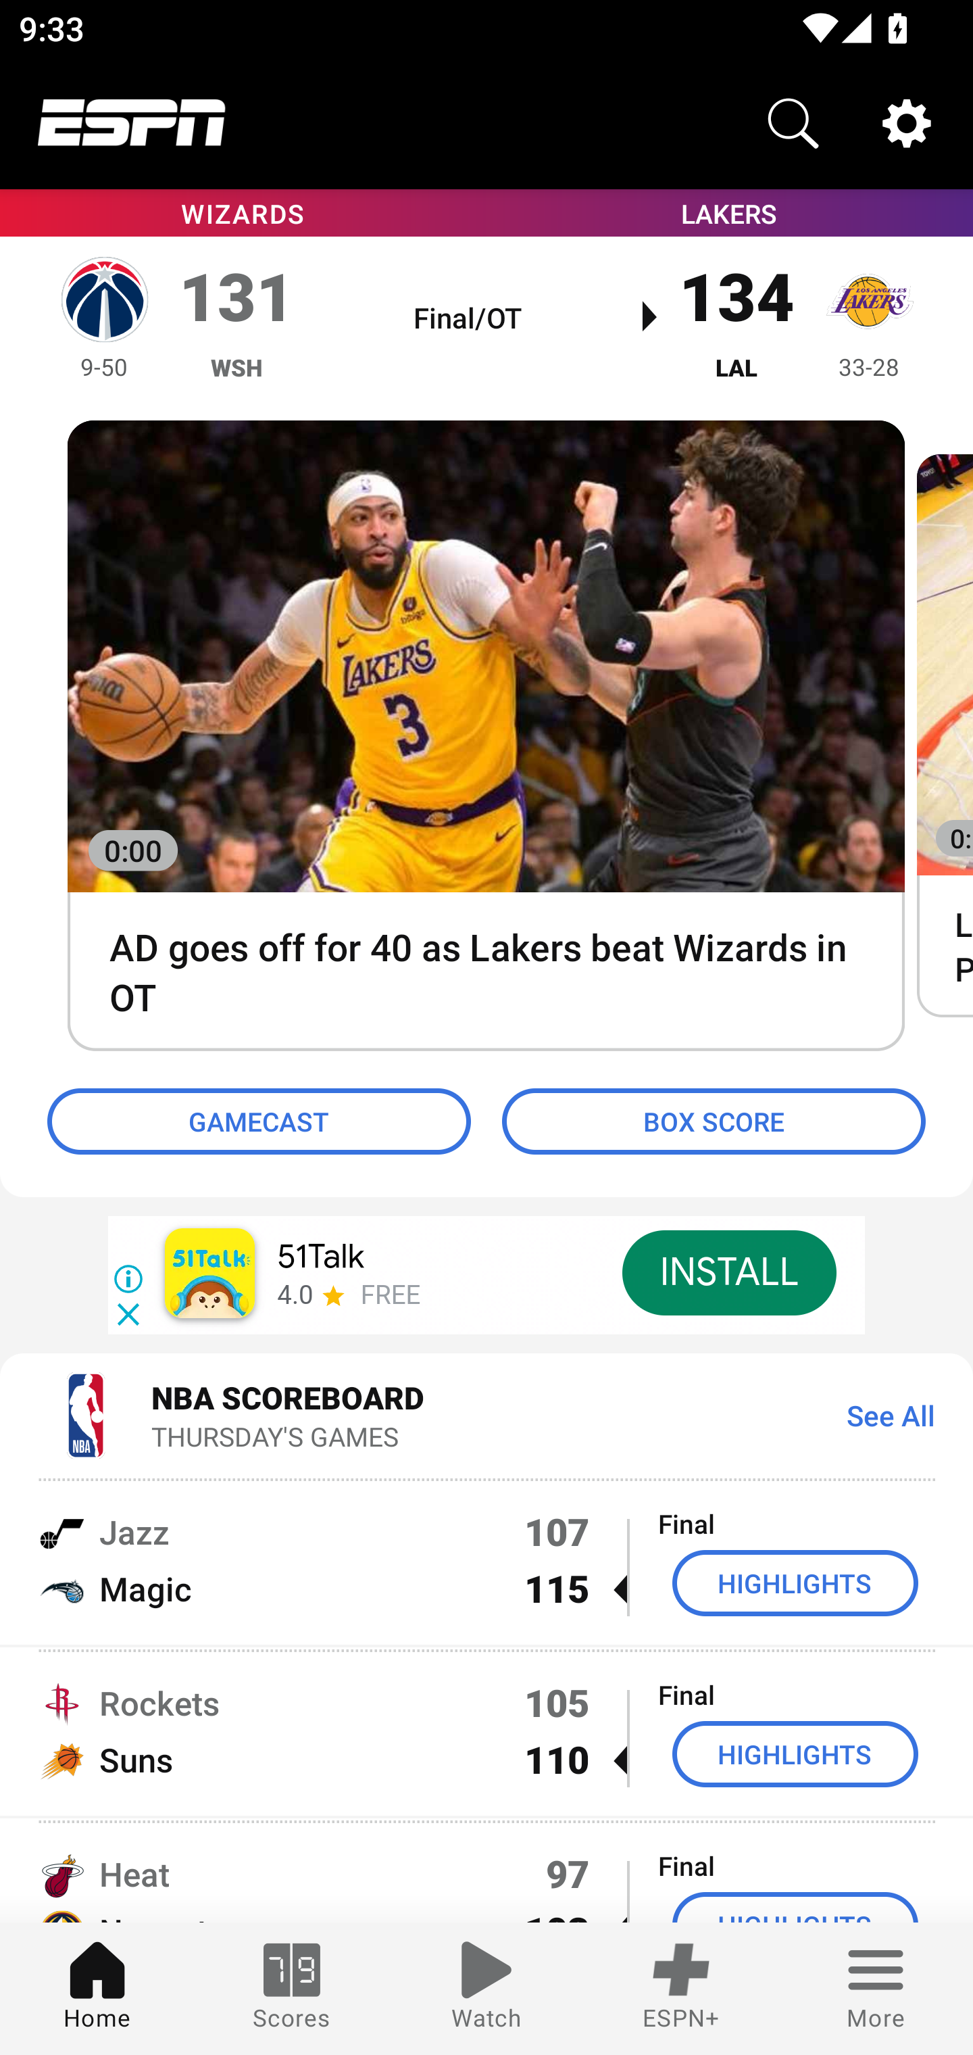 Image resolution: width=973 pixels, height=2055 pixels. Describe the element at coordinates (795, 1583) in the screenshot. I see `HIGHLIGHTS` at that location.